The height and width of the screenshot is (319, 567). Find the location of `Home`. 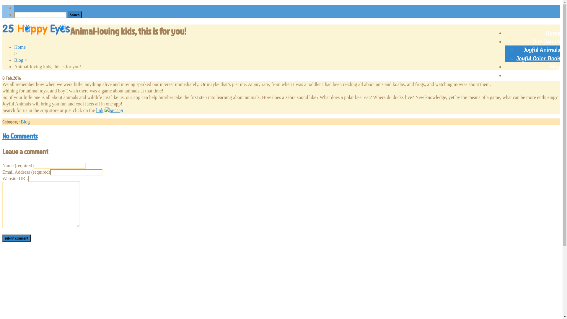

Home is located at coordinates (20, 47).